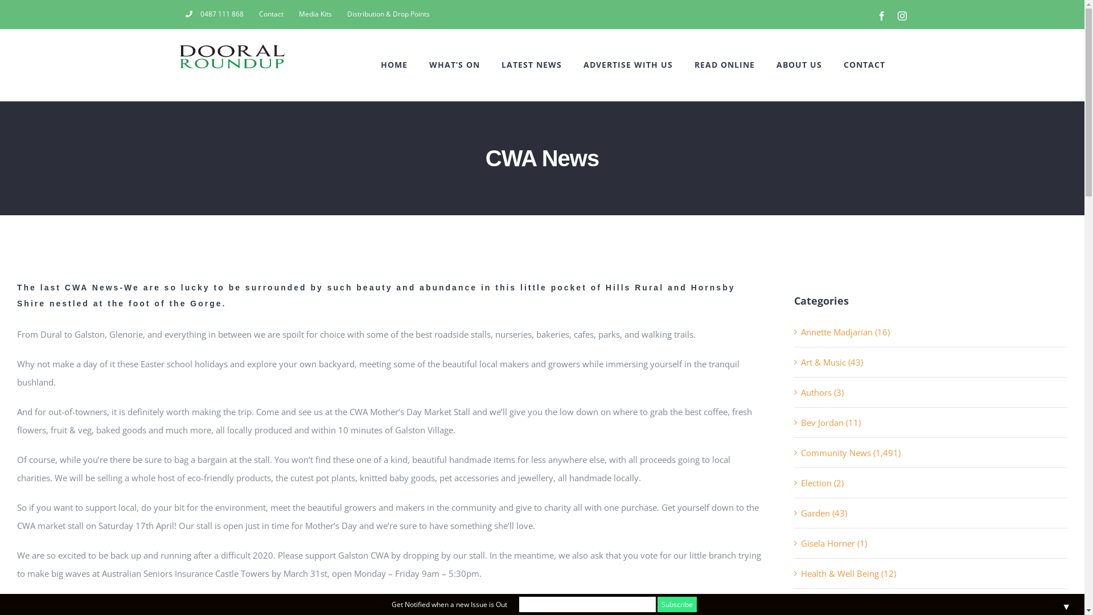 The height and width of the screenshot is (615, 1093). Describe the element at coordinates (315, 14) in the screenshot. I see `Media Kits` at that location.